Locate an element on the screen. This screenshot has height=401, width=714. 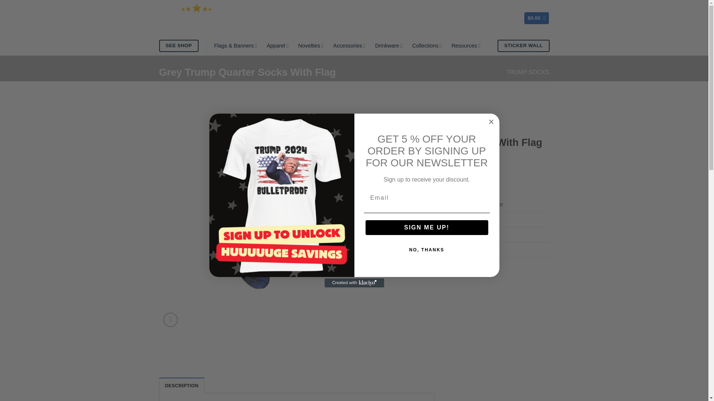
- is located at coordinates (369, 182).